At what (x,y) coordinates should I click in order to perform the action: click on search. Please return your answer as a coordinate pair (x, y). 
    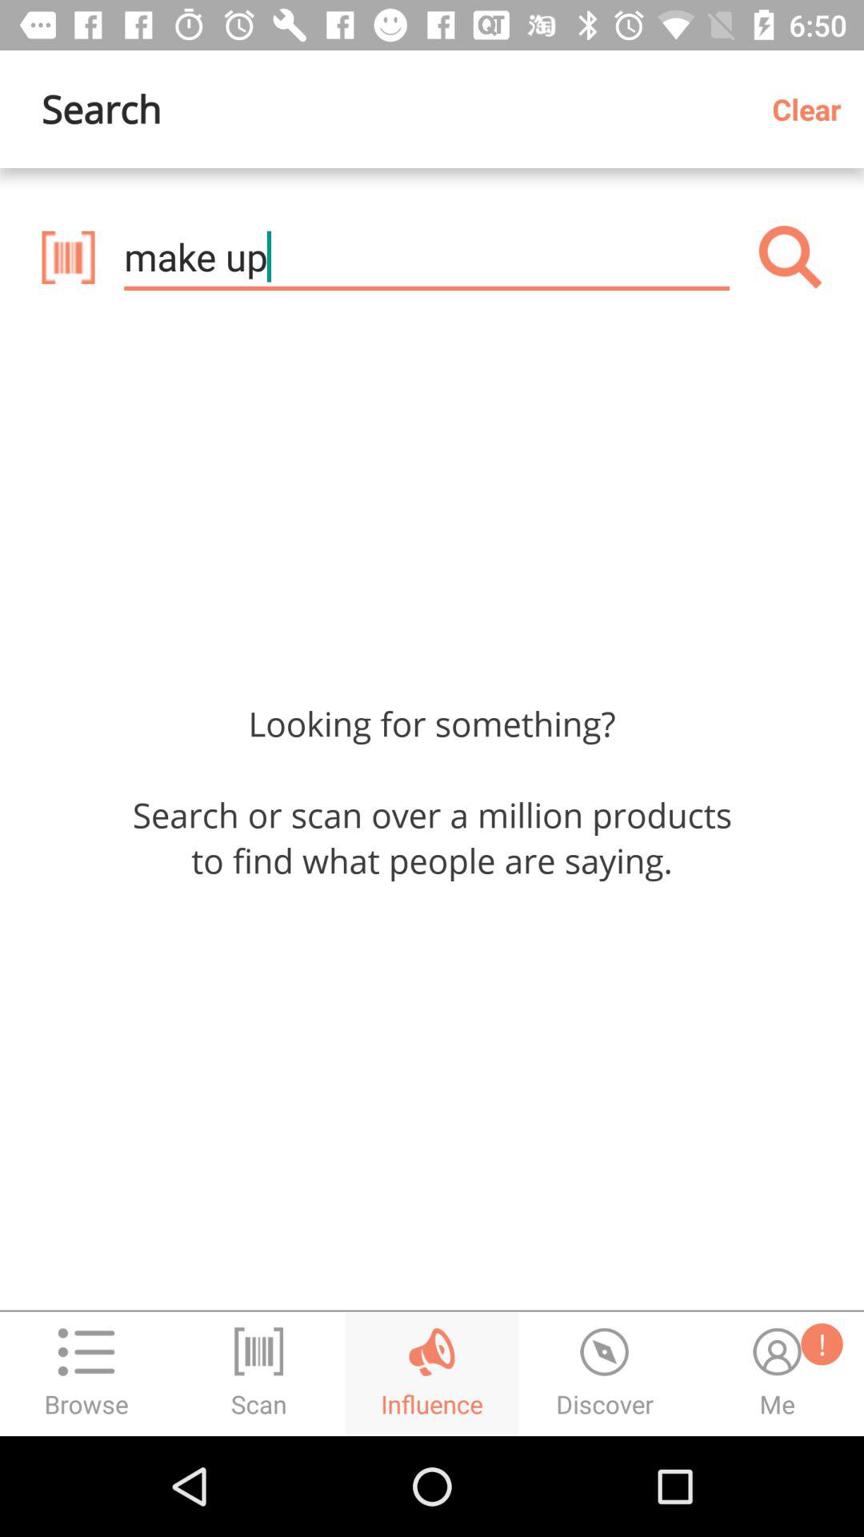
    Looking at the image, I should click on (790, 257).